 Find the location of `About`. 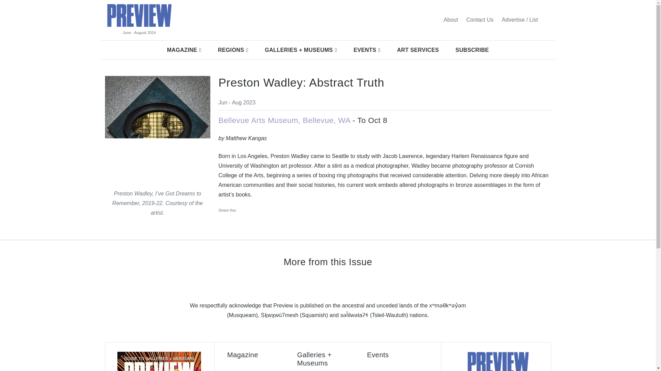

About is located at coordinates (451, 20).